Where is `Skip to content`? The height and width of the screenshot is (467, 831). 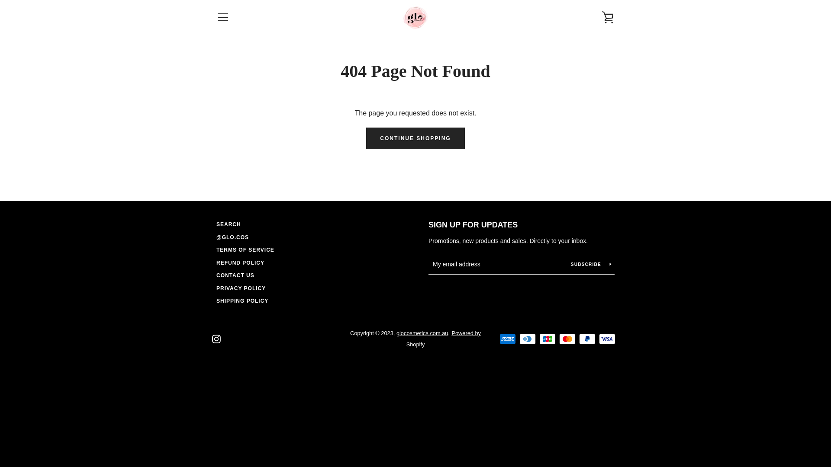
Skip to content is located at coordinates (0, 0).